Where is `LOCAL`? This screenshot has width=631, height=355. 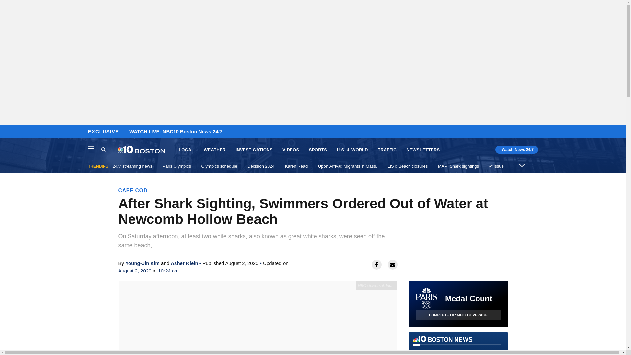 LOCAL is located at coordinates (186, 150).